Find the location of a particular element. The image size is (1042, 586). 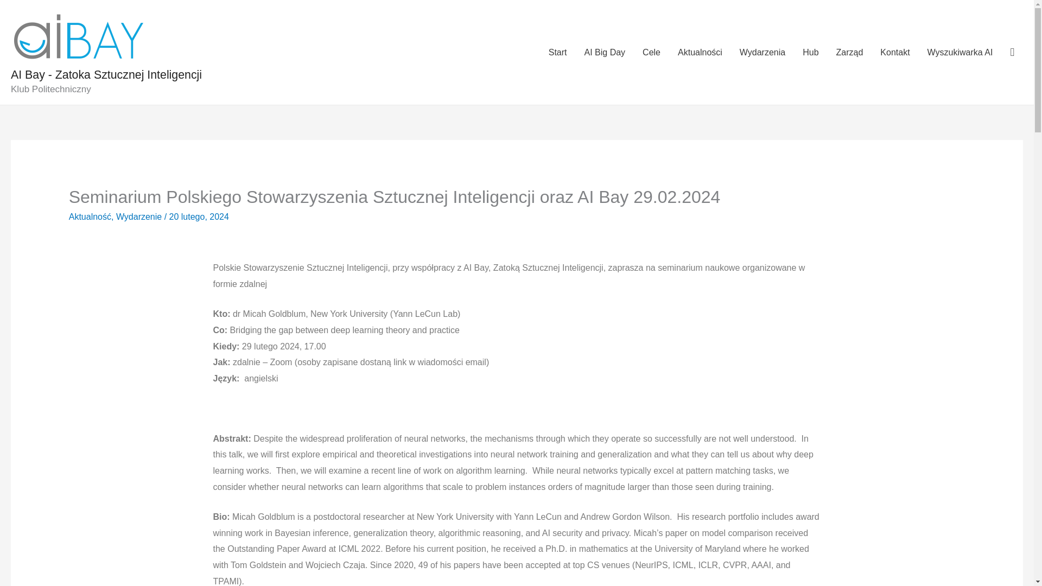

Wydarzenie is located at coordinates (138, 216).